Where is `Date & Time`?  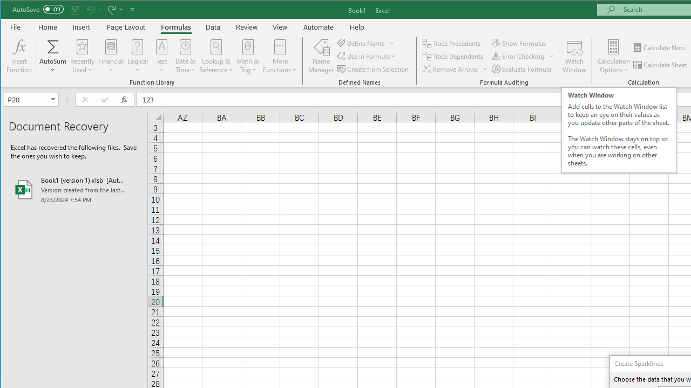
Date & Time is located at coordinates (185, 56).